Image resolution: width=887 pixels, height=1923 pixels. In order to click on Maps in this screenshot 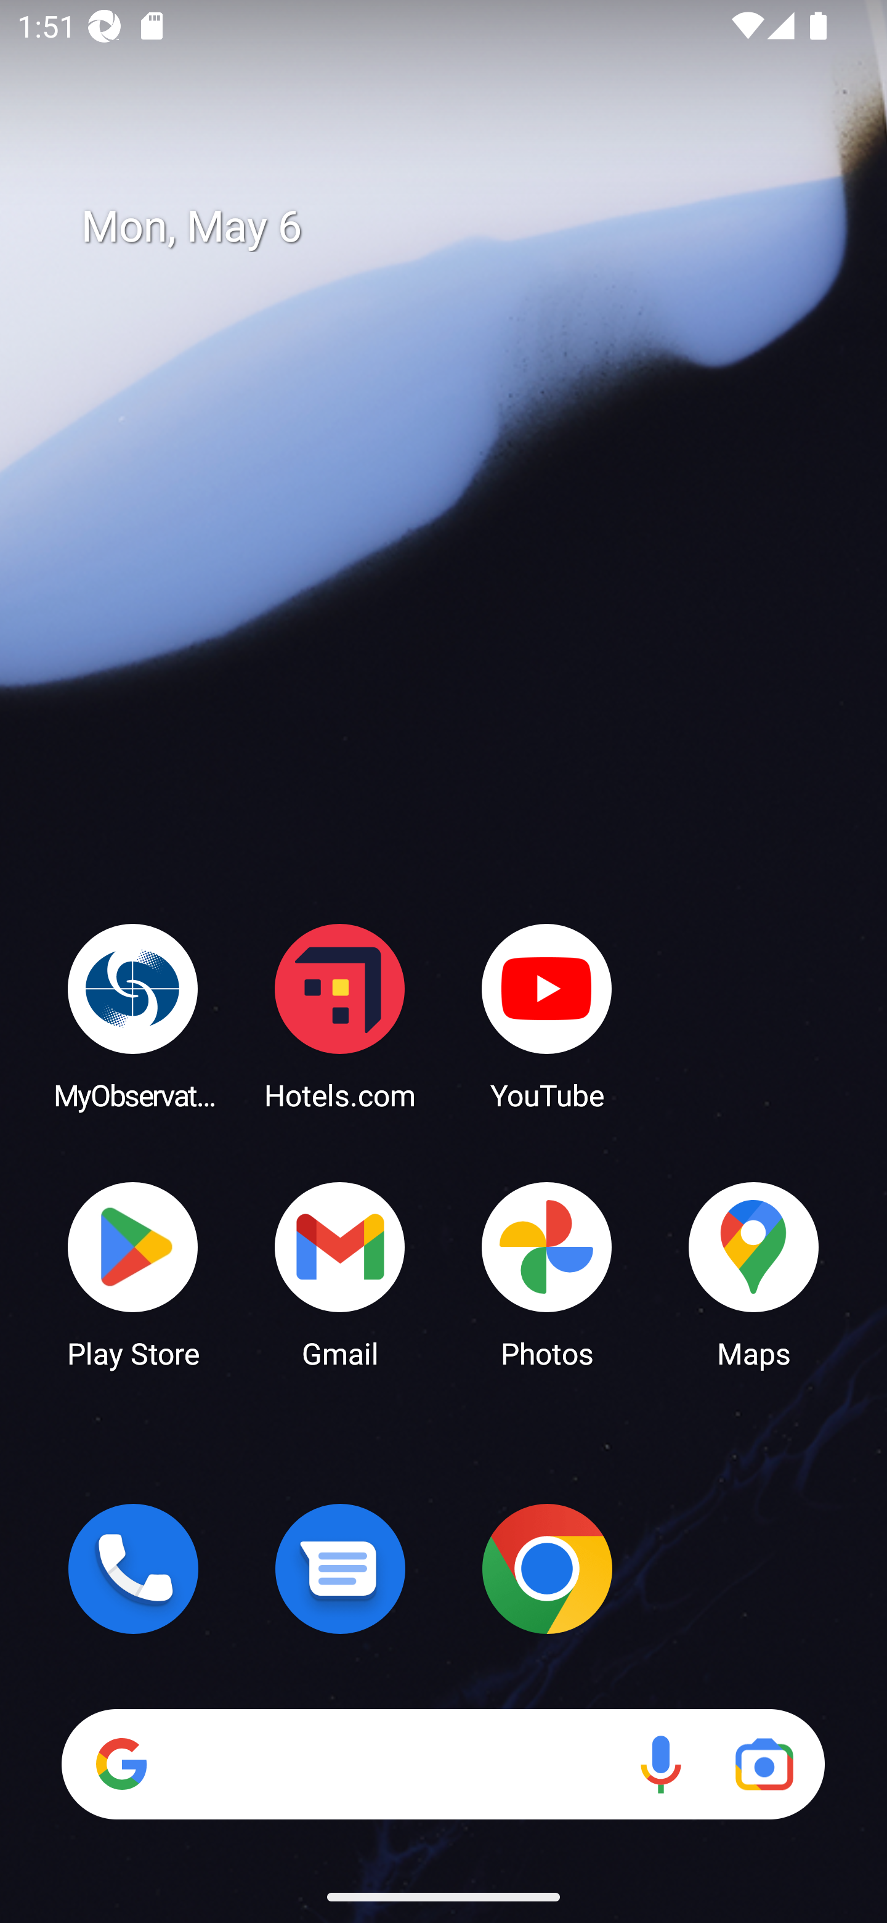, I will do `click(754, 1273)`.